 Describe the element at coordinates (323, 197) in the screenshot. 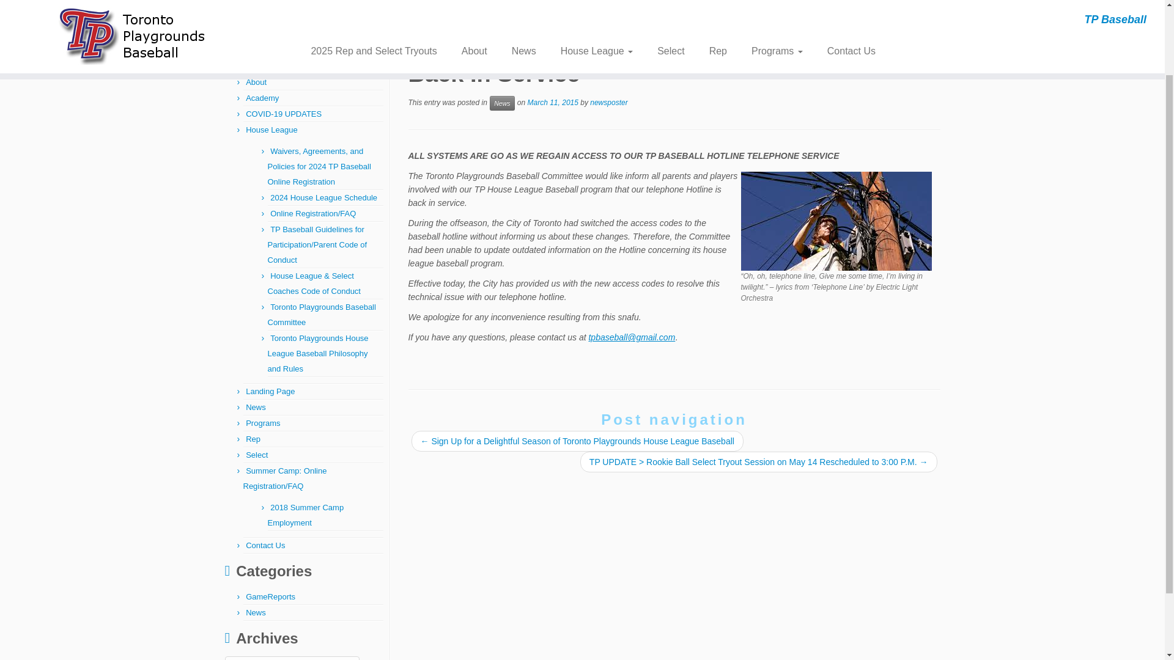

I see `2024 House League Schedule` at that location.